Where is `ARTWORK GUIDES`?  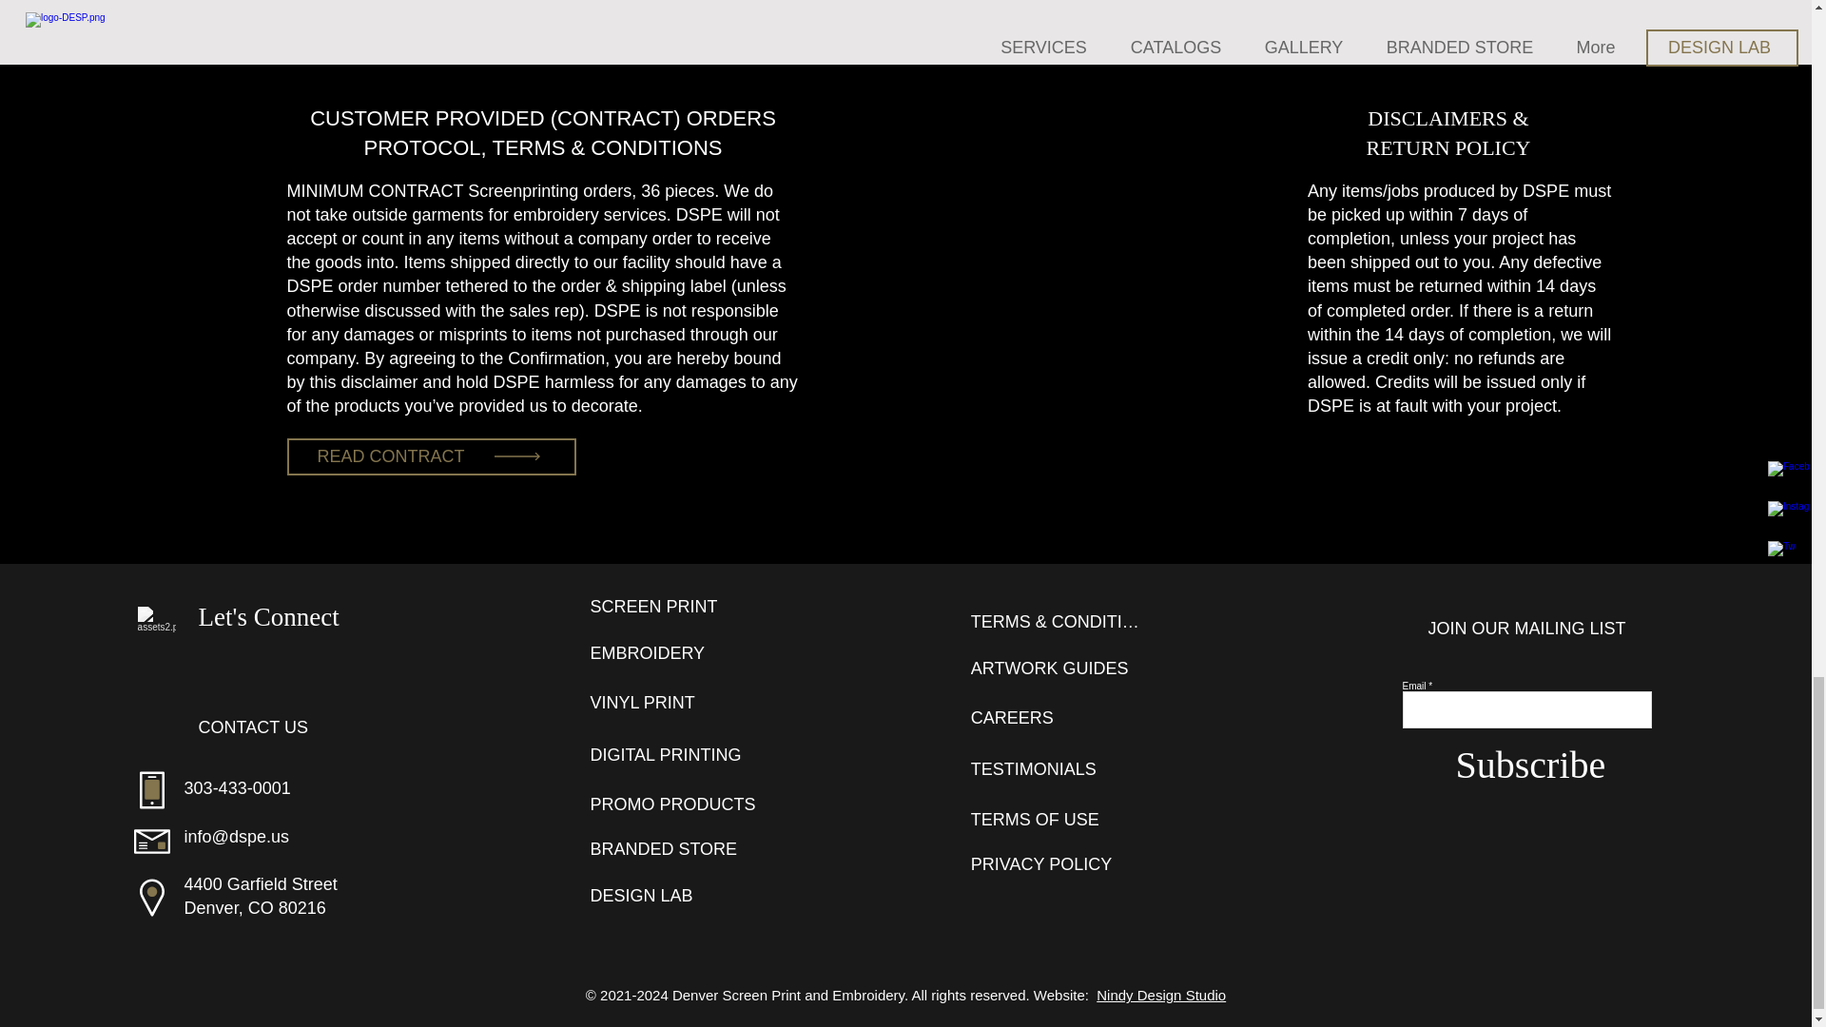 ARTWORK GUIDES is located at coordinates (1059, 668).